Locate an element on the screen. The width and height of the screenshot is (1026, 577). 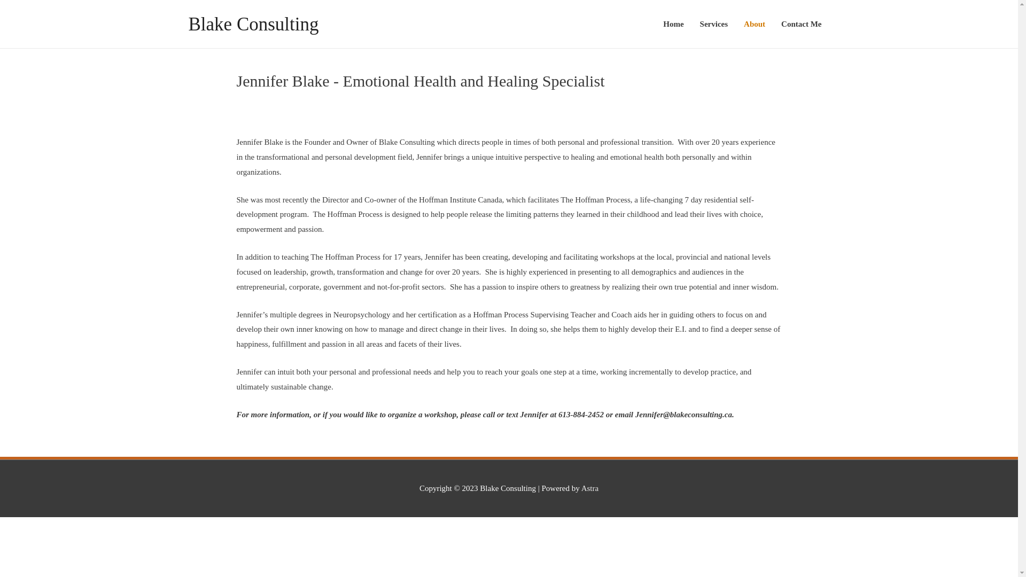
Home is located at coordinates (673, 24).